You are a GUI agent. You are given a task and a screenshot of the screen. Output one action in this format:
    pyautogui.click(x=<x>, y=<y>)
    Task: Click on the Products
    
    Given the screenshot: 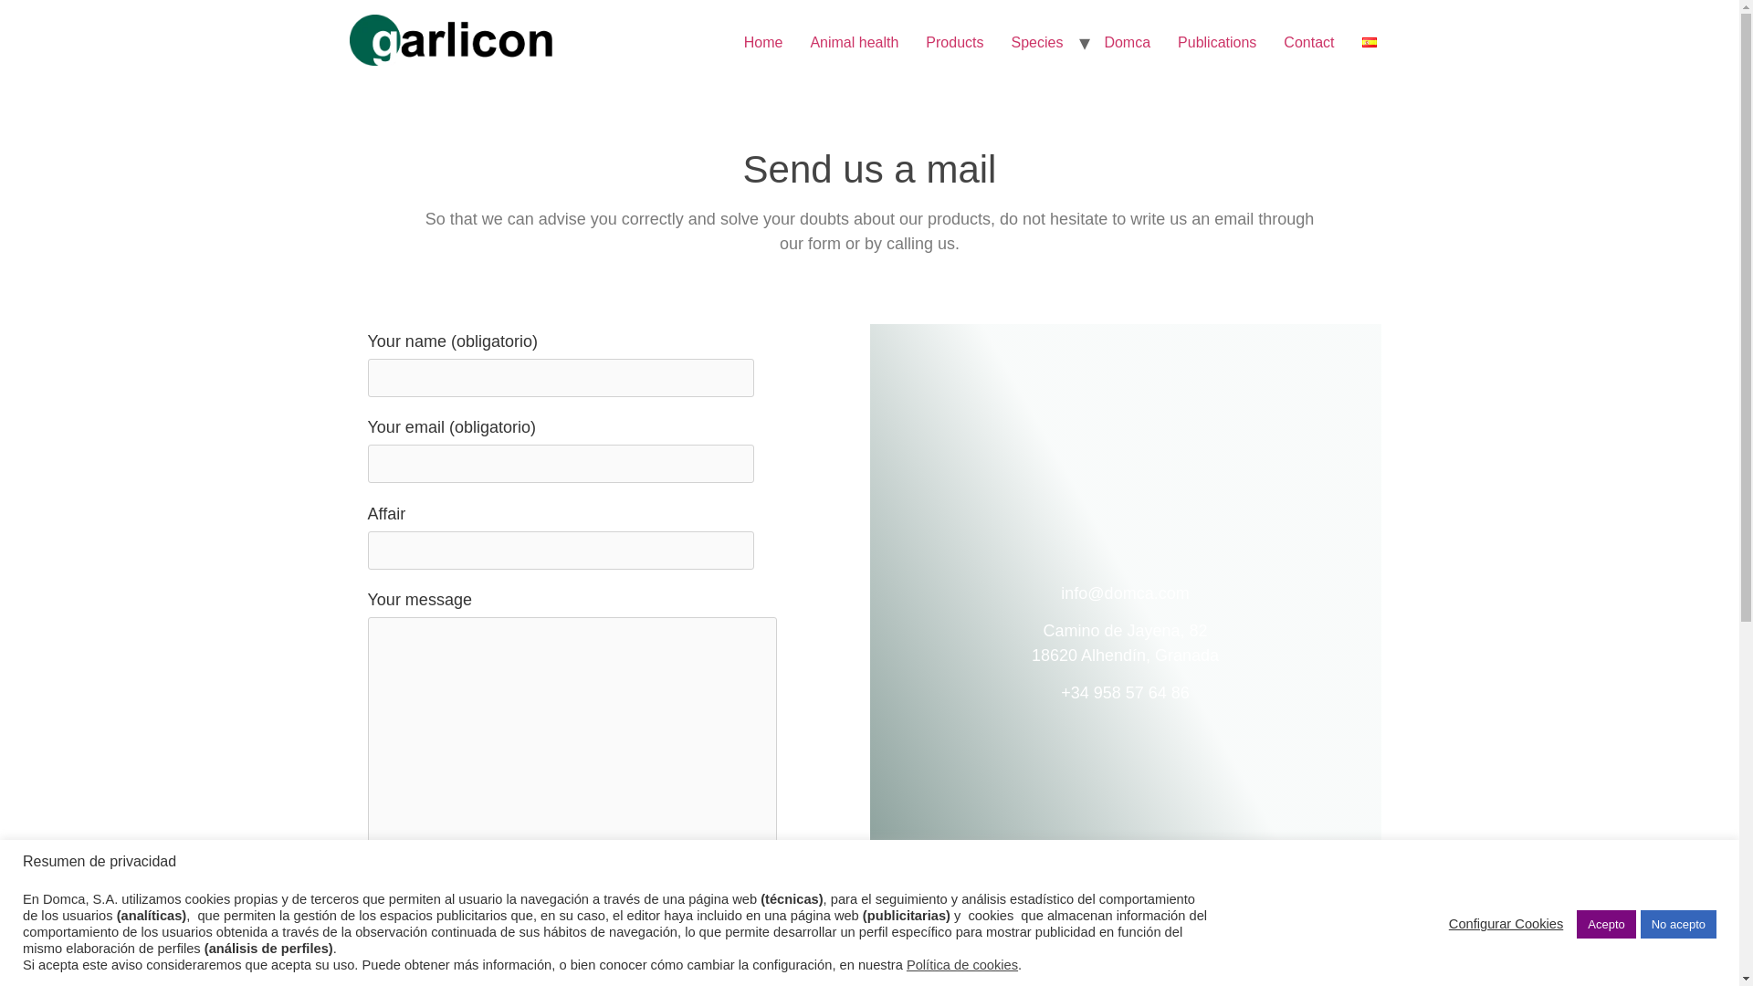 What is the action you would take?
    pyautogui.click(x=954, y=42)
    